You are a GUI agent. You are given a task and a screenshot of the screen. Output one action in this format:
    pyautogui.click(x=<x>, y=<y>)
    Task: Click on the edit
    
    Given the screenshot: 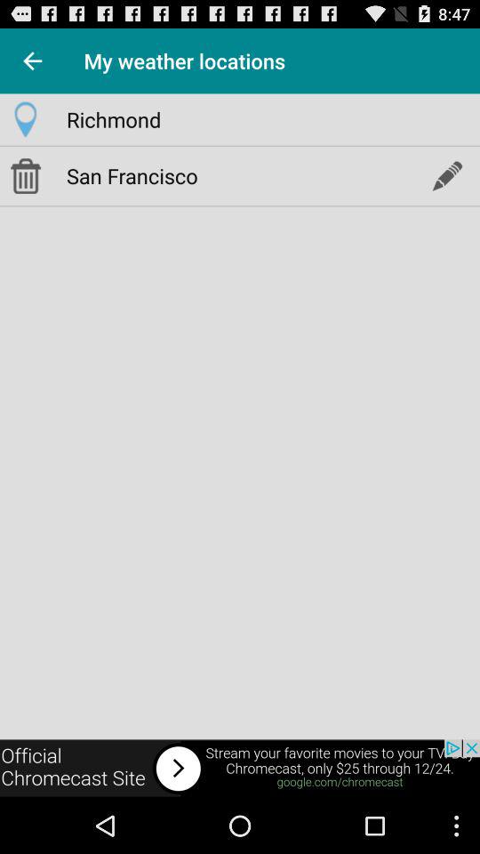 What is the action you would take?
    pyautogui.click(x=446, y=175)
    